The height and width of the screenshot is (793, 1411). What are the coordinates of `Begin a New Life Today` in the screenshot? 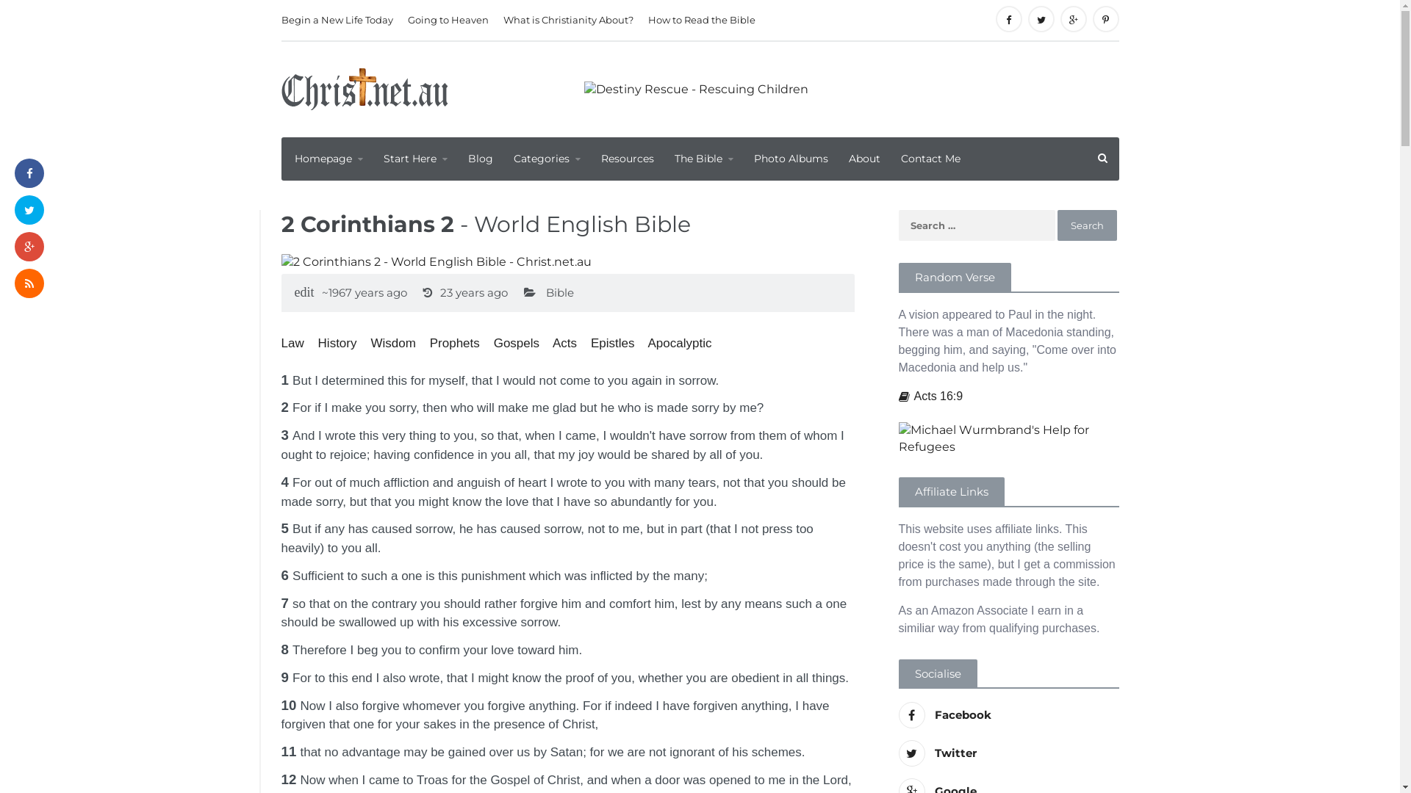 It's located at (340, 21).